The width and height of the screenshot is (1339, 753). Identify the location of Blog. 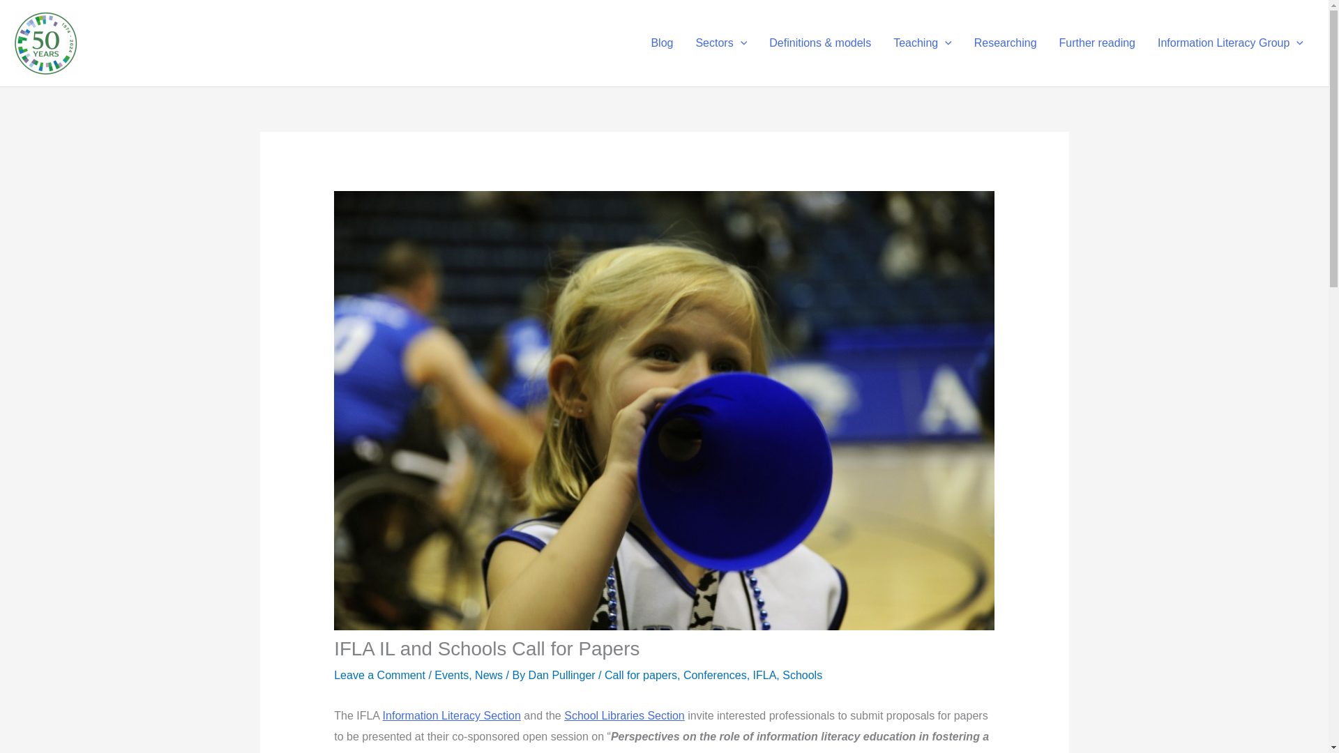
(662, 43).